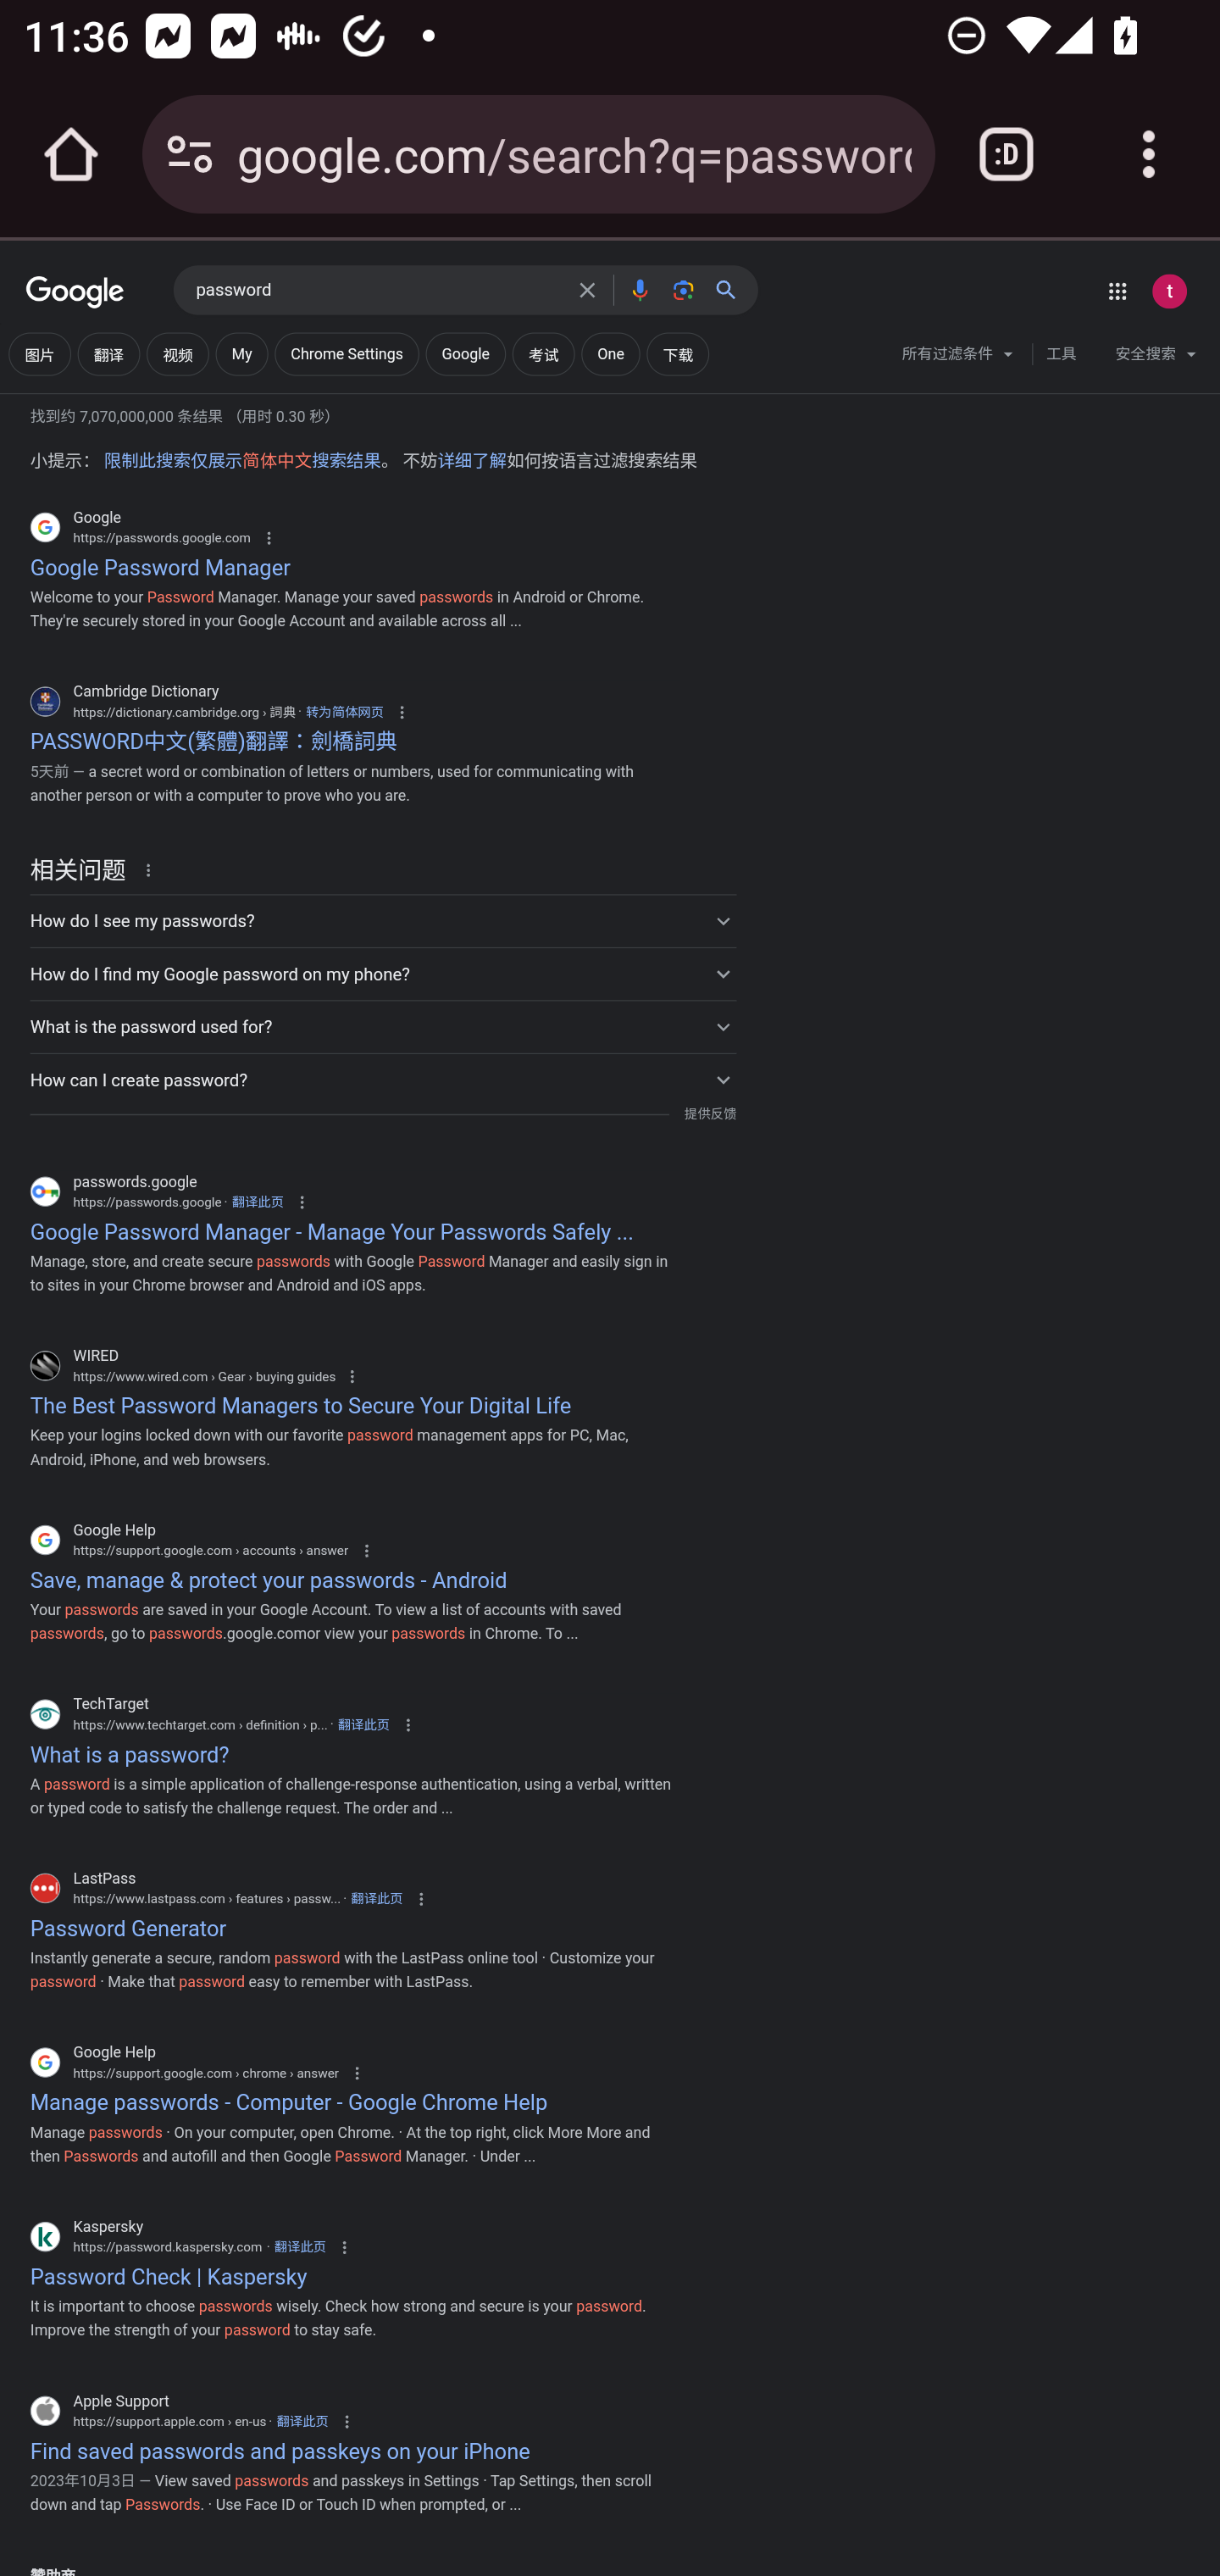 The width and height of the screenshot is (1220, 2576). What do you see at coordinates (344, 710) in the screenshot?
I see `转为简体网页` at bounding box center [344, 710].